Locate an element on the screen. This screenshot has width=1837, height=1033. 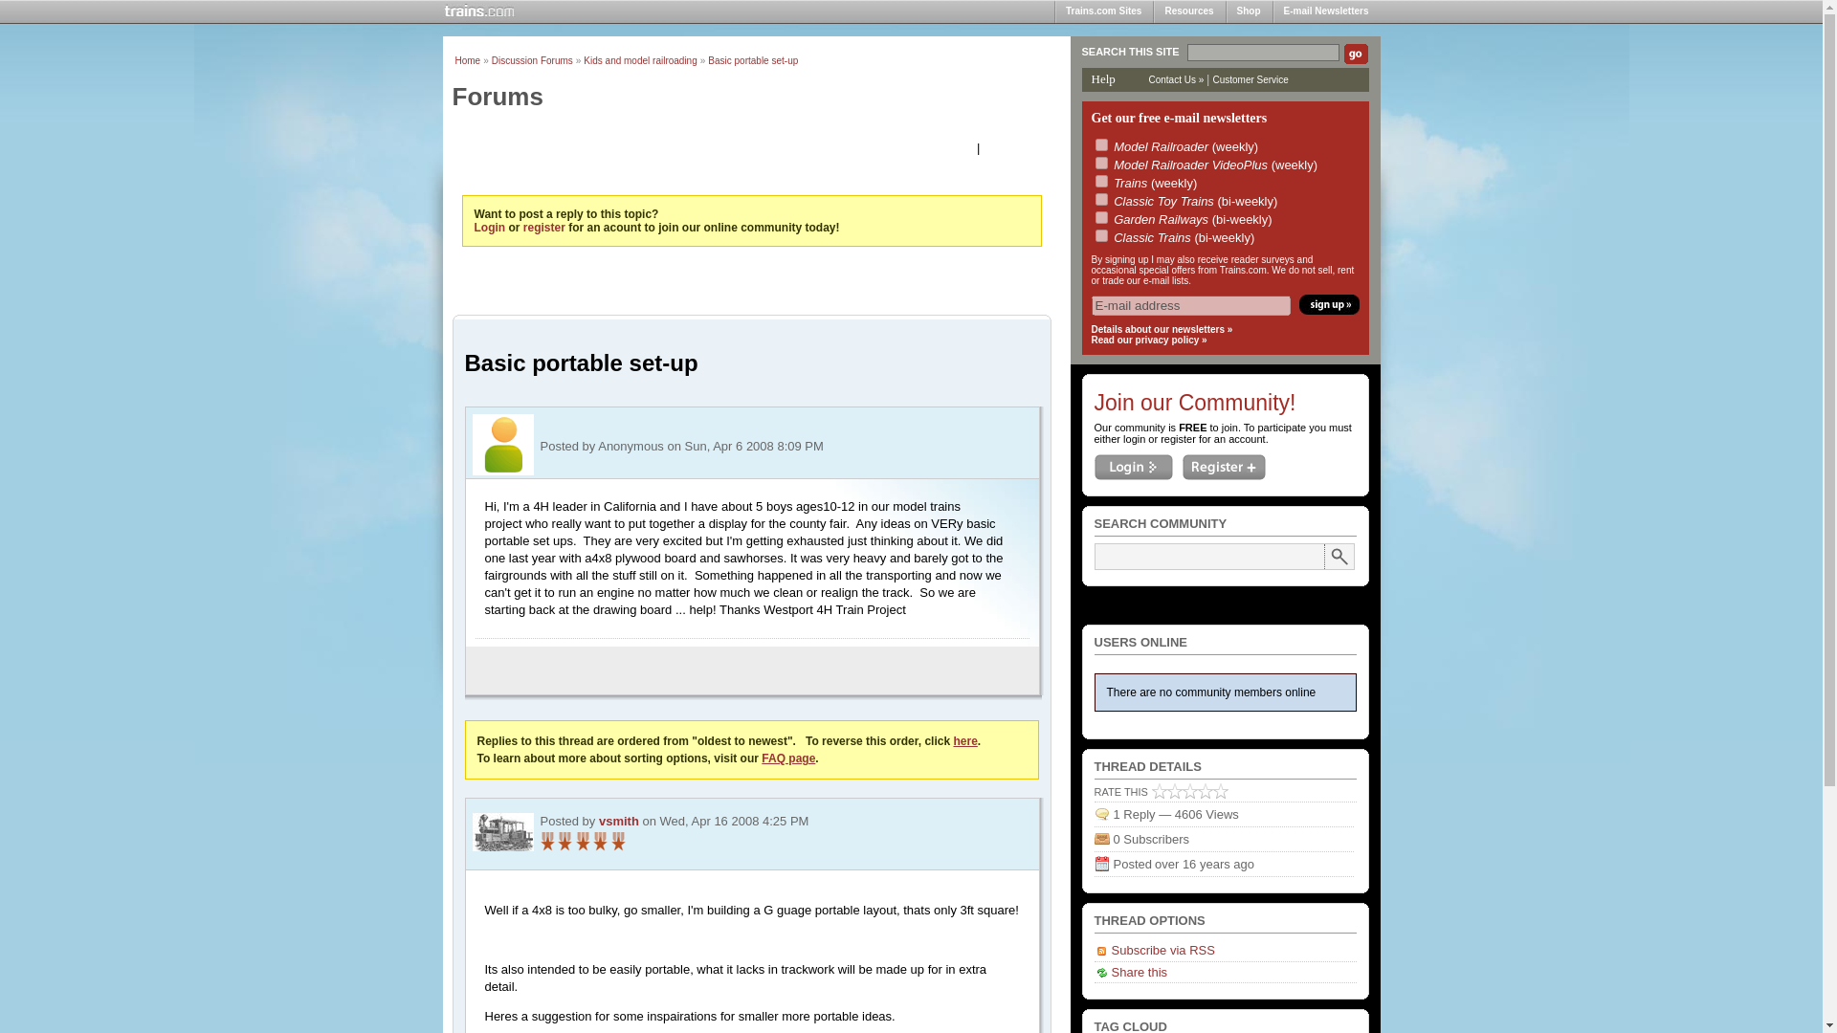
Go to Trains.com is located at coordinates (478, 11).